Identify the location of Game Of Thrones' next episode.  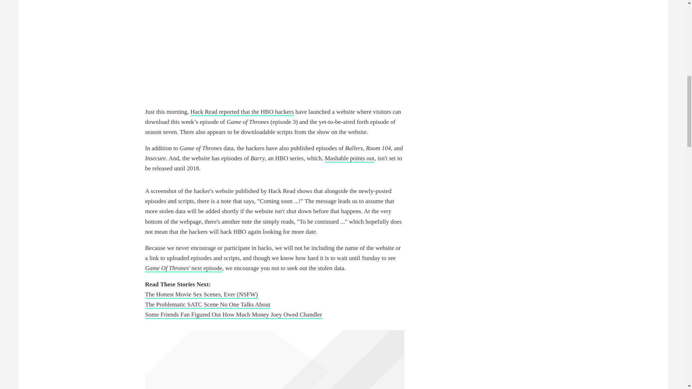
(183, 269).